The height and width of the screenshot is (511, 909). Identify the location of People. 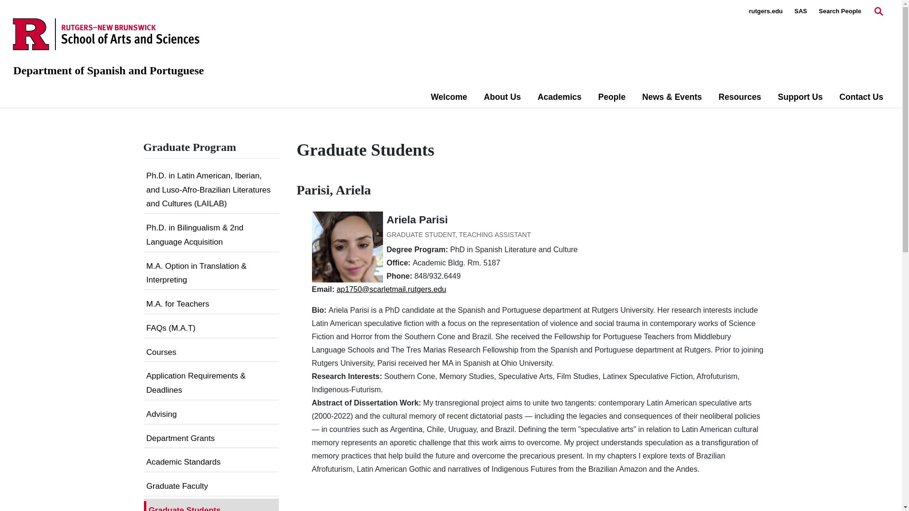
(612, 97).